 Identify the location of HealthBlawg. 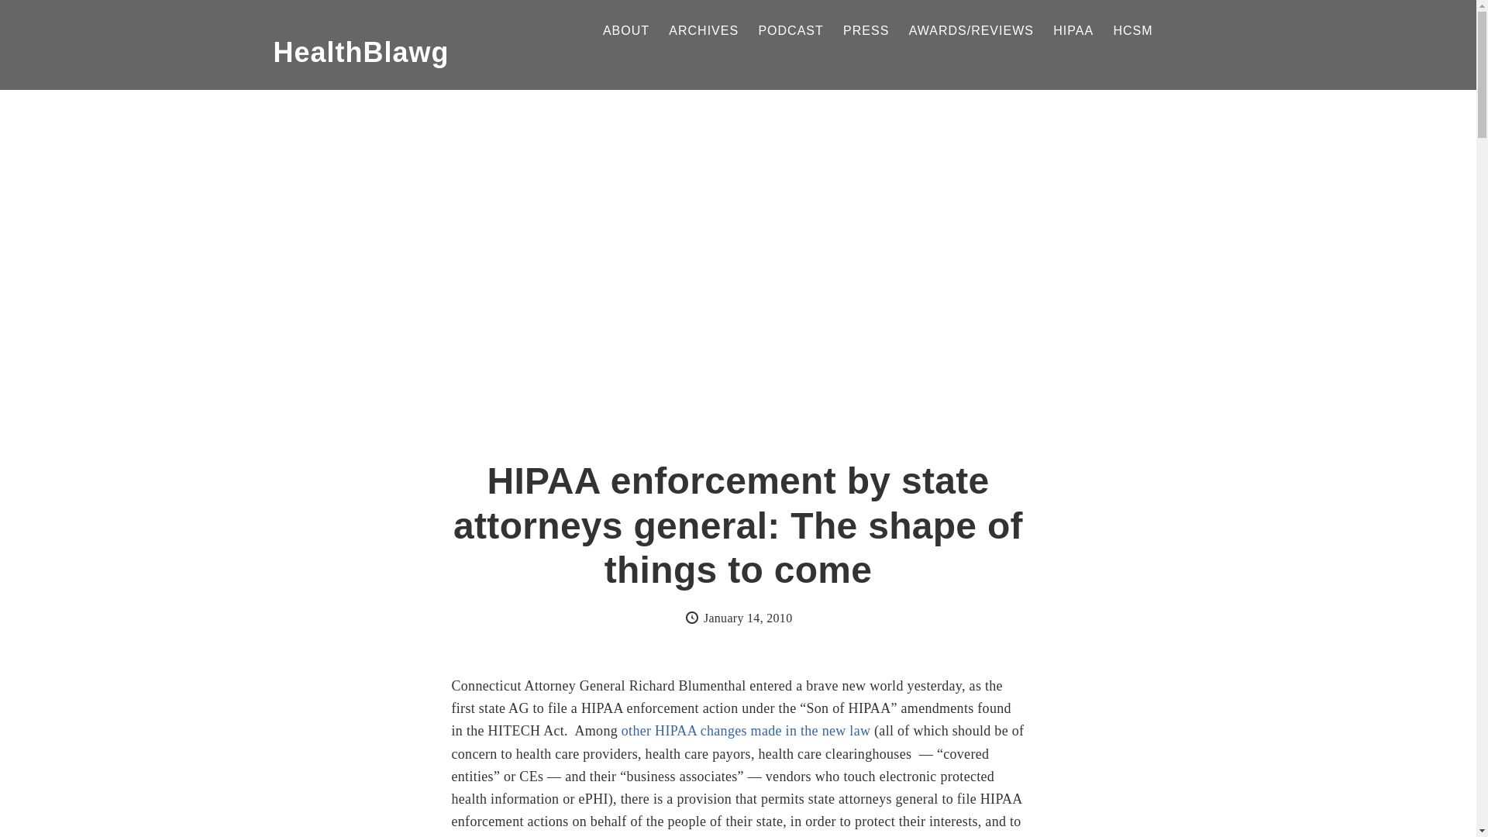
(360, 52).